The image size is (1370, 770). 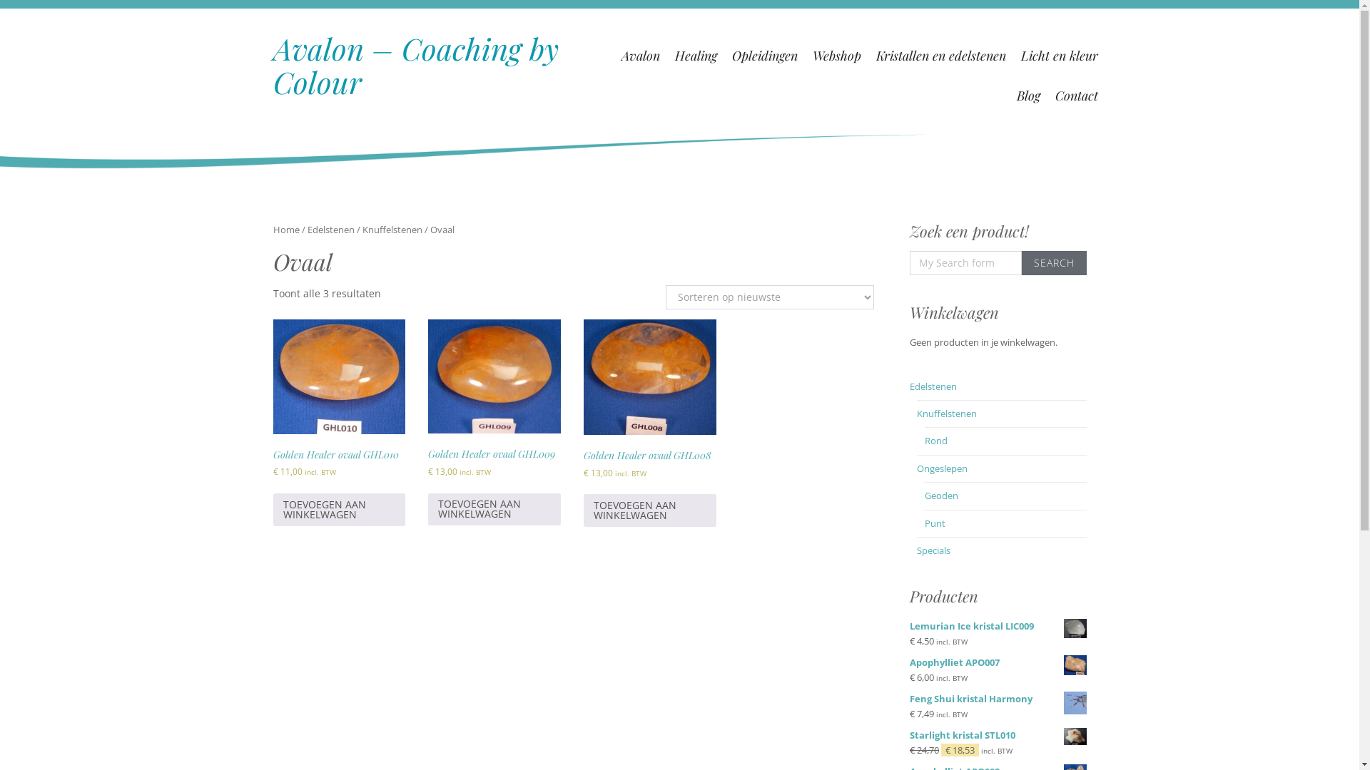 What do you see at coordinates (933, 550) in the screenshot?
I see `Specials` at bounding box center [933, 550].